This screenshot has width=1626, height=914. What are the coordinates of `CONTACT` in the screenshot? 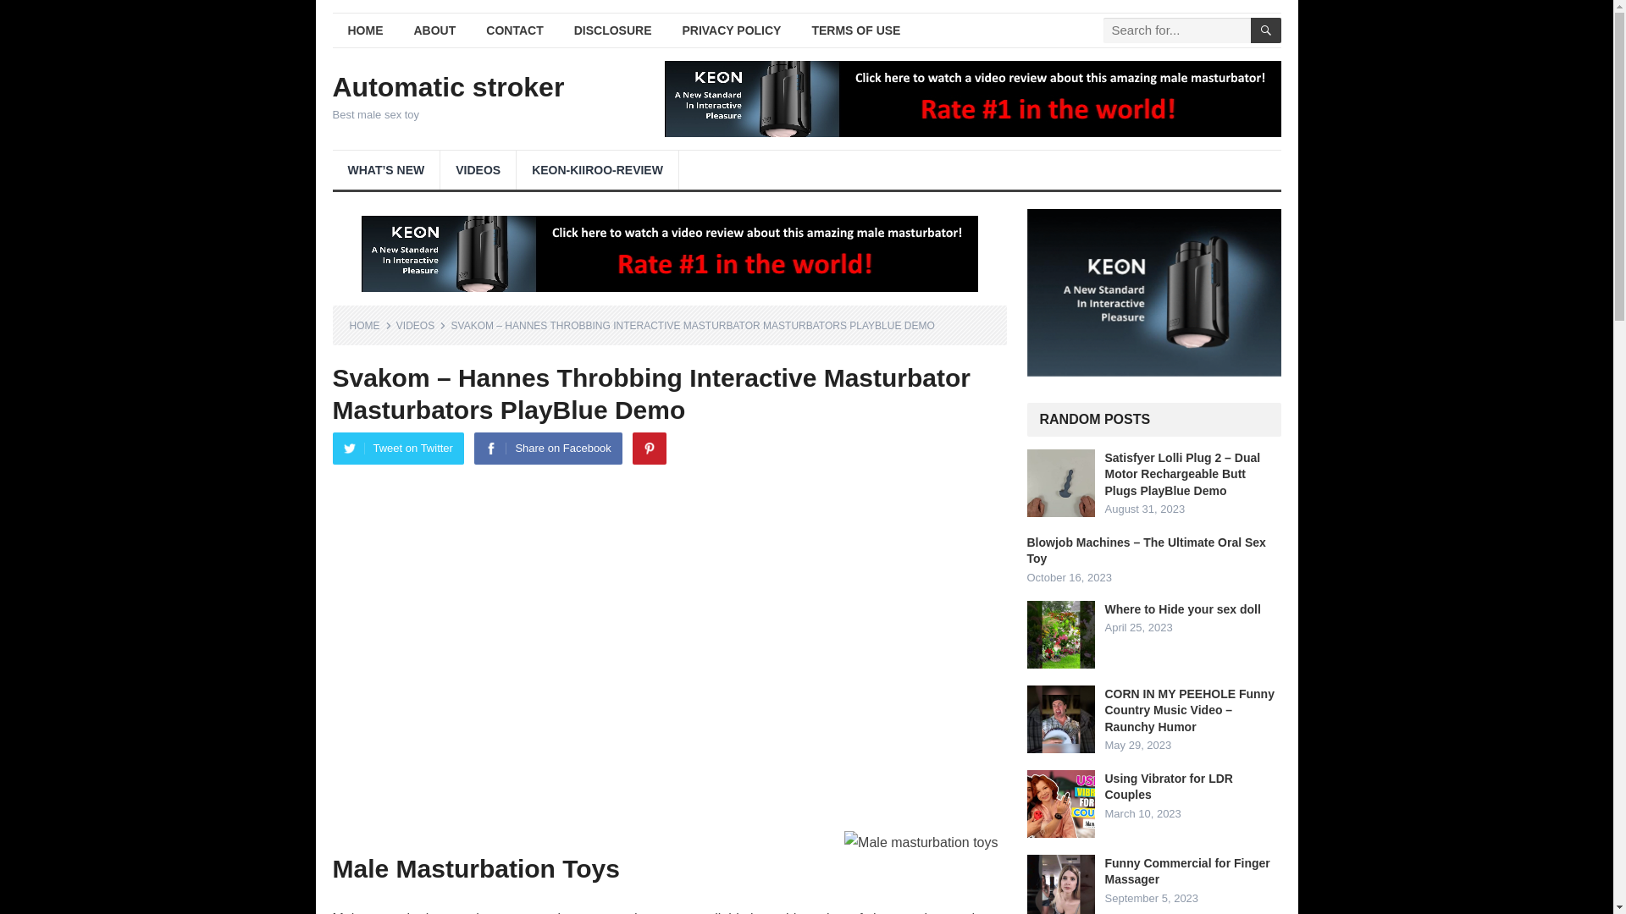 It's located at (514, 30).